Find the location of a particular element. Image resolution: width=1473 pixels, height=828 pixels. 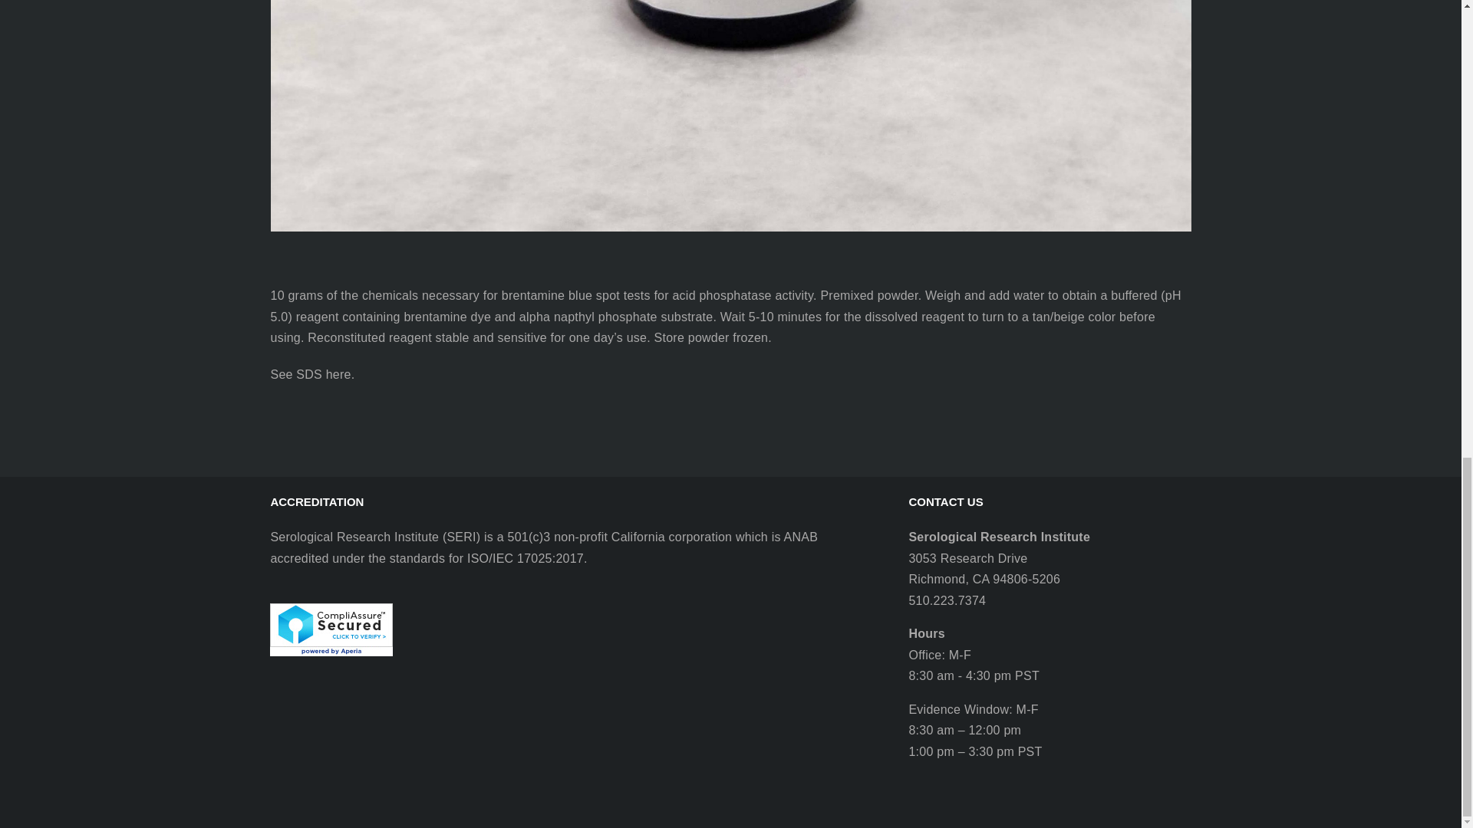

See SDS here is located at coordinates (310, 374).